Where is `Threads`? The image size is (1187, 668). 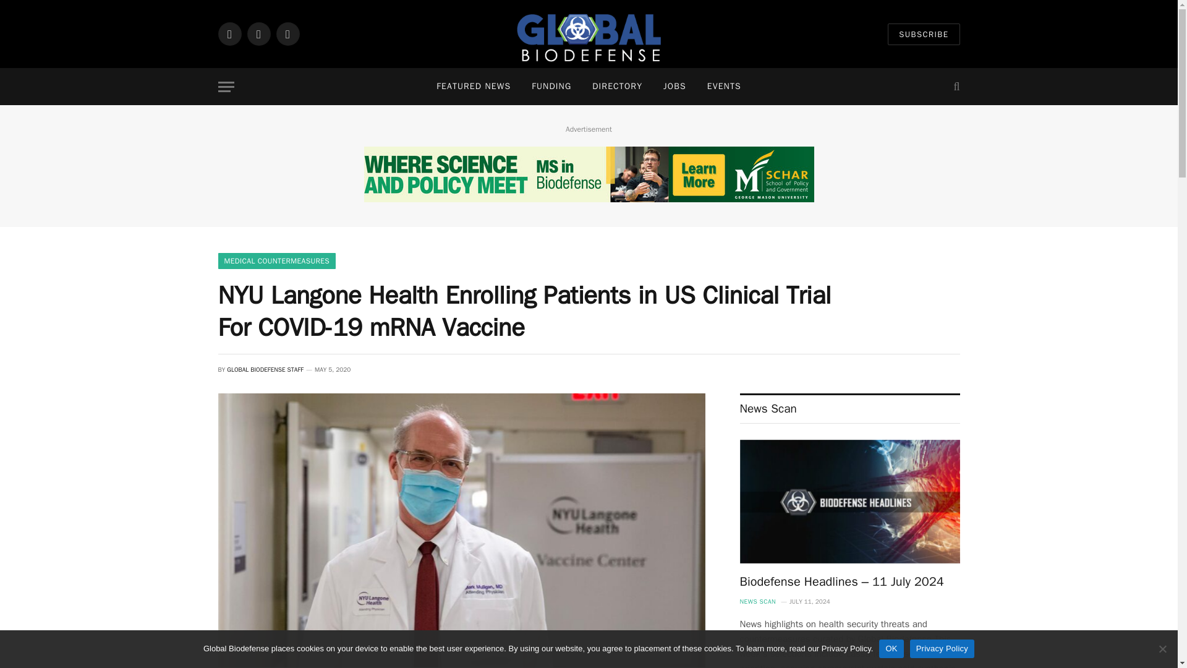
Threads is located at coordinates (287, 33).